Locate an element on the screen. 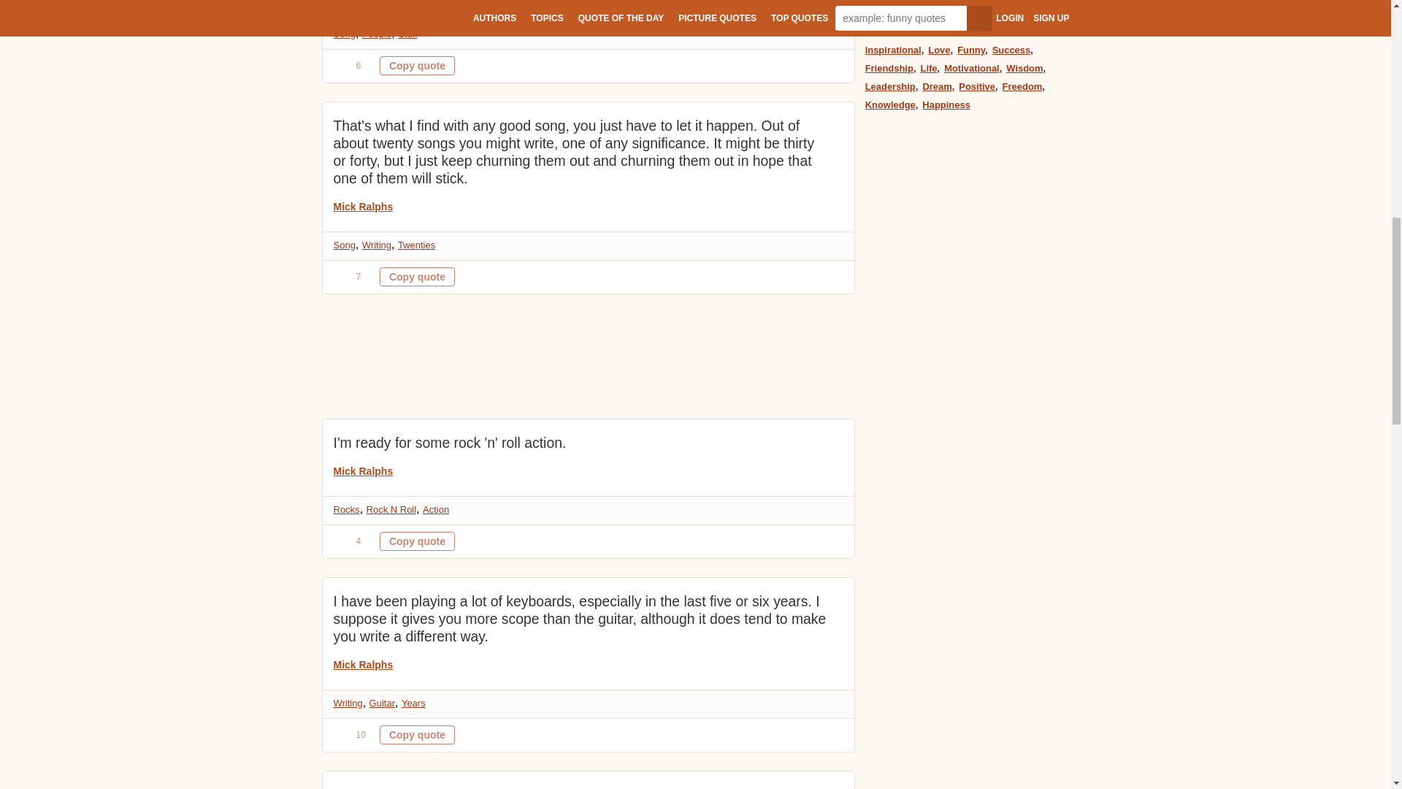 The width and height of the screenshot is (1402, 789). Quote is copied is located at coordinates (417, 541).